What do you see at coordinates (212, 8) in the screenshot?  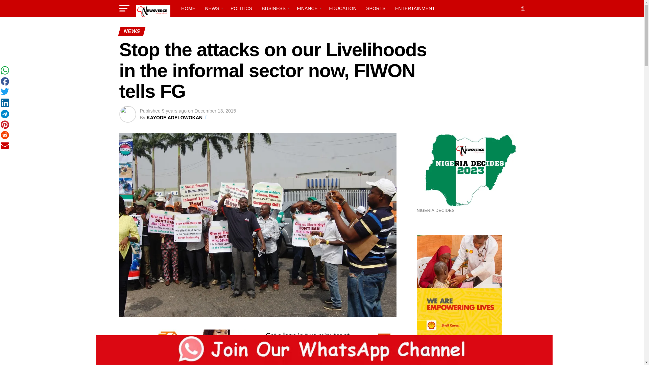 I see `NEWS` at bounding box center [212, 8].